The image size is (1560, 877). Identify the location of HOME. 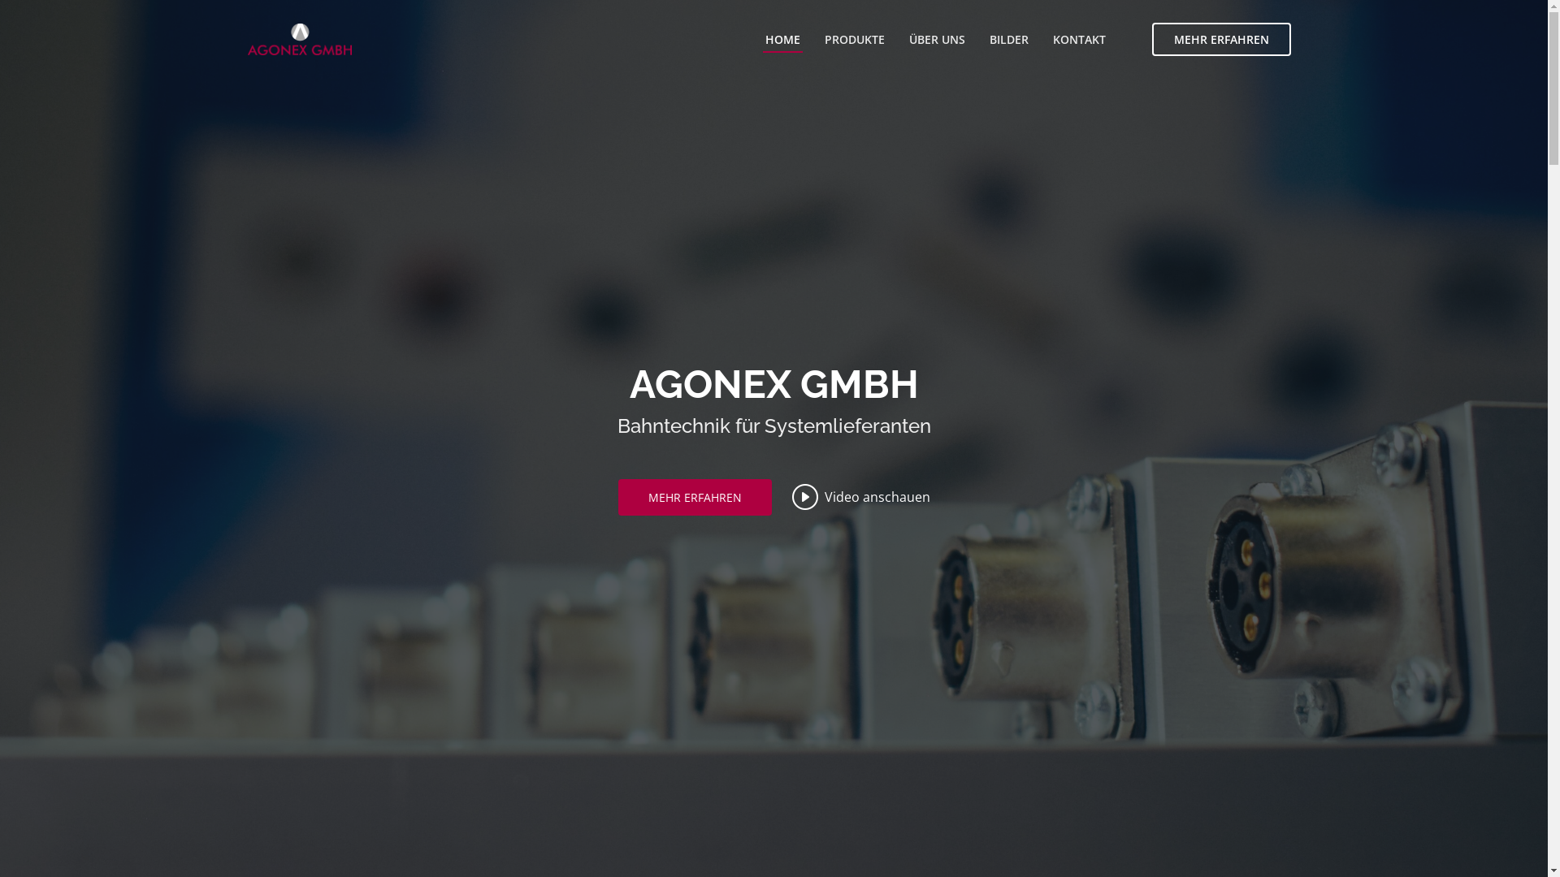
(782, 39).